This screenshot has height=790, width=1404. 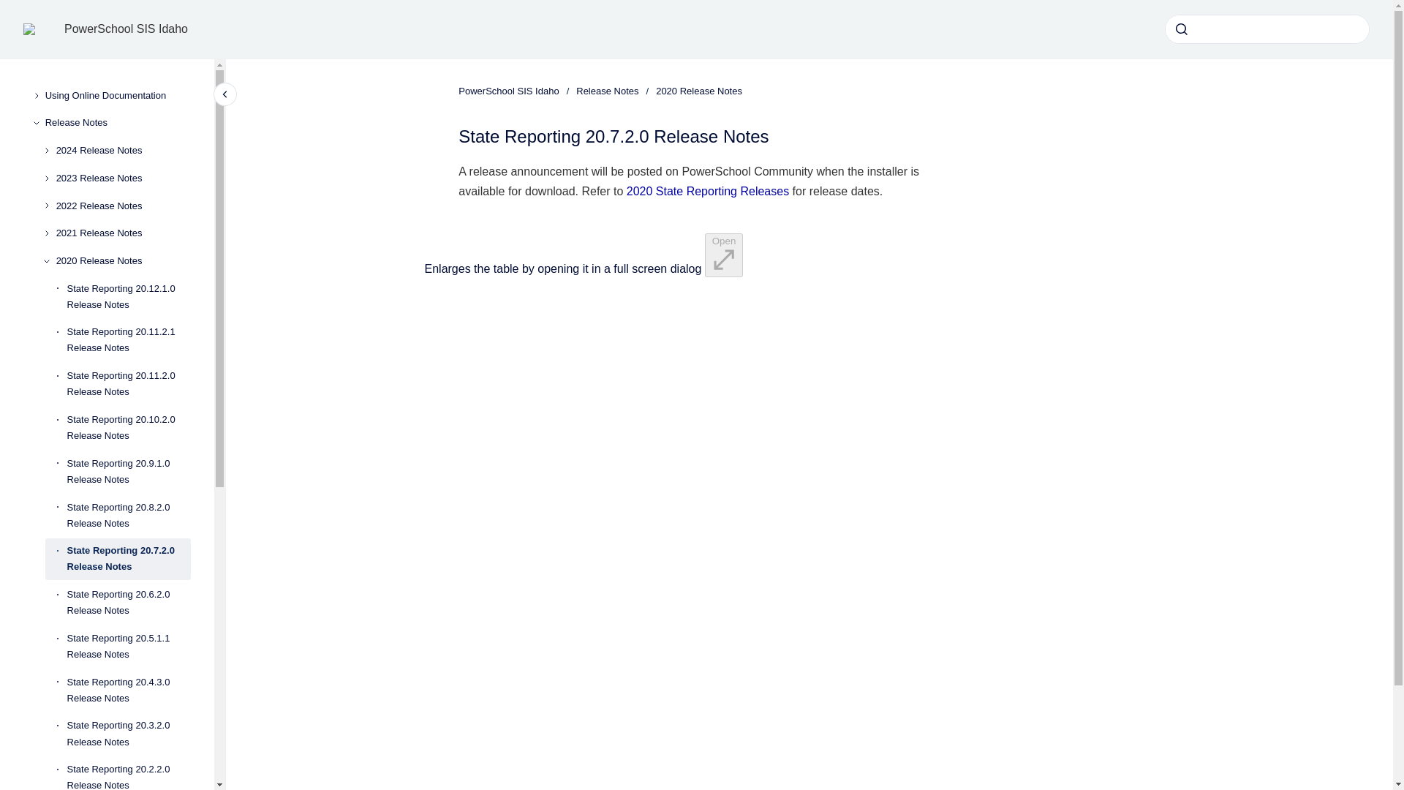 I want to click on State Reporting 20.12.1.0 Release Notes, so click(x=129, y=297).